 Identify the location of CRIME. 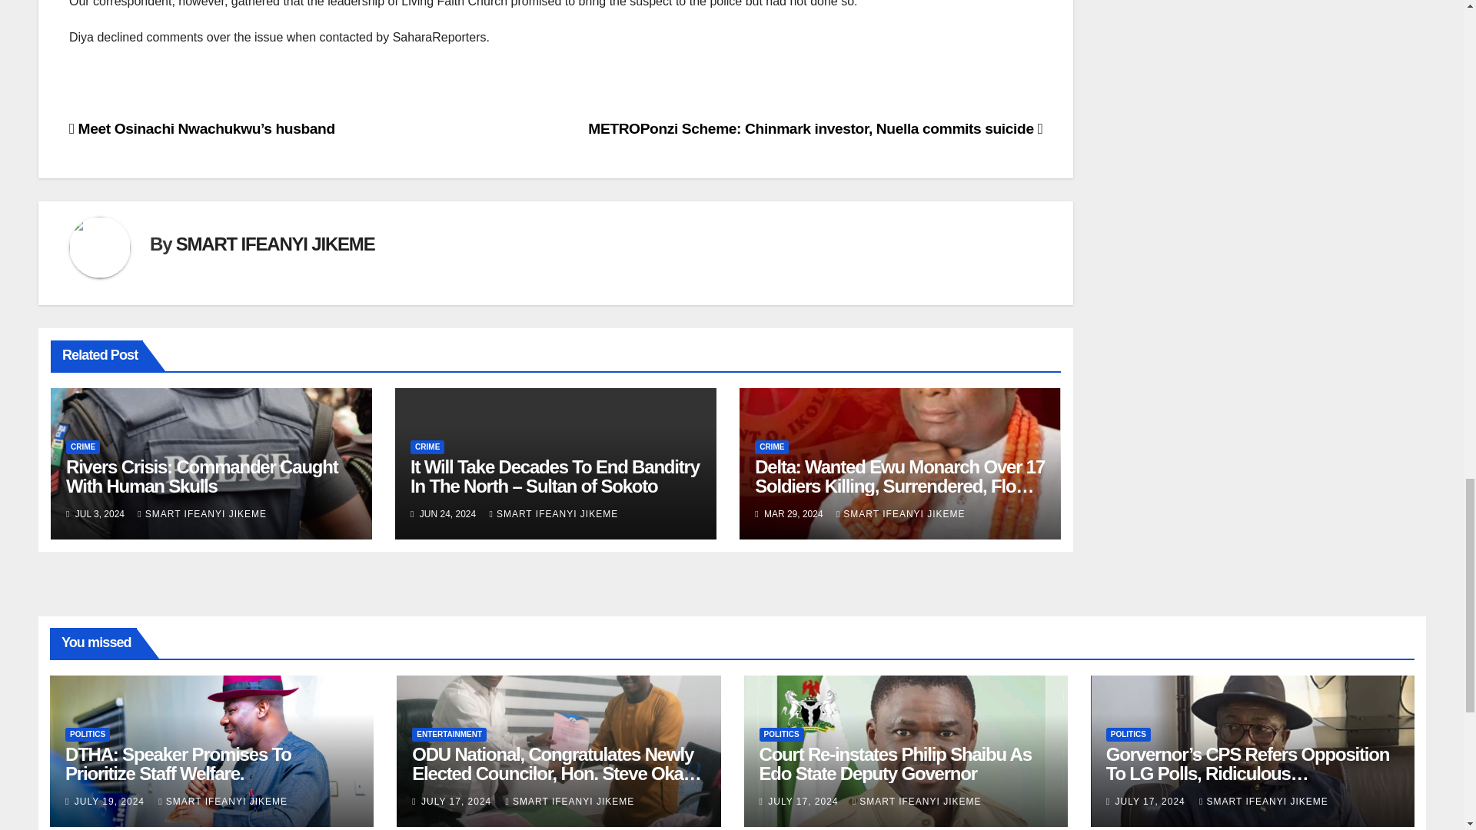
(427, 447).